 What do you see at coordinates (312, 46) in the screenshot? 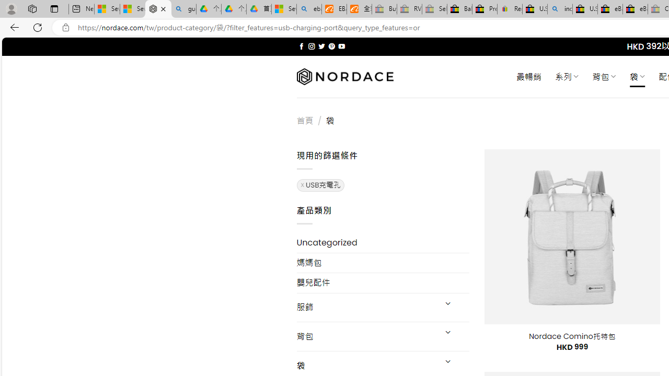
I see `Follow on Instagram` at bounding box center [312, 46].